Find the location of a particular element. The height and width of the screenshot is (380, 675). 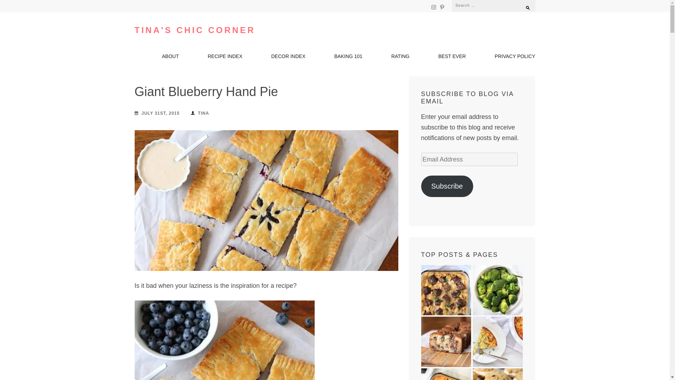

Chocolate Chip Cookie Whoopie Pies is located at coordinates (497, 374).